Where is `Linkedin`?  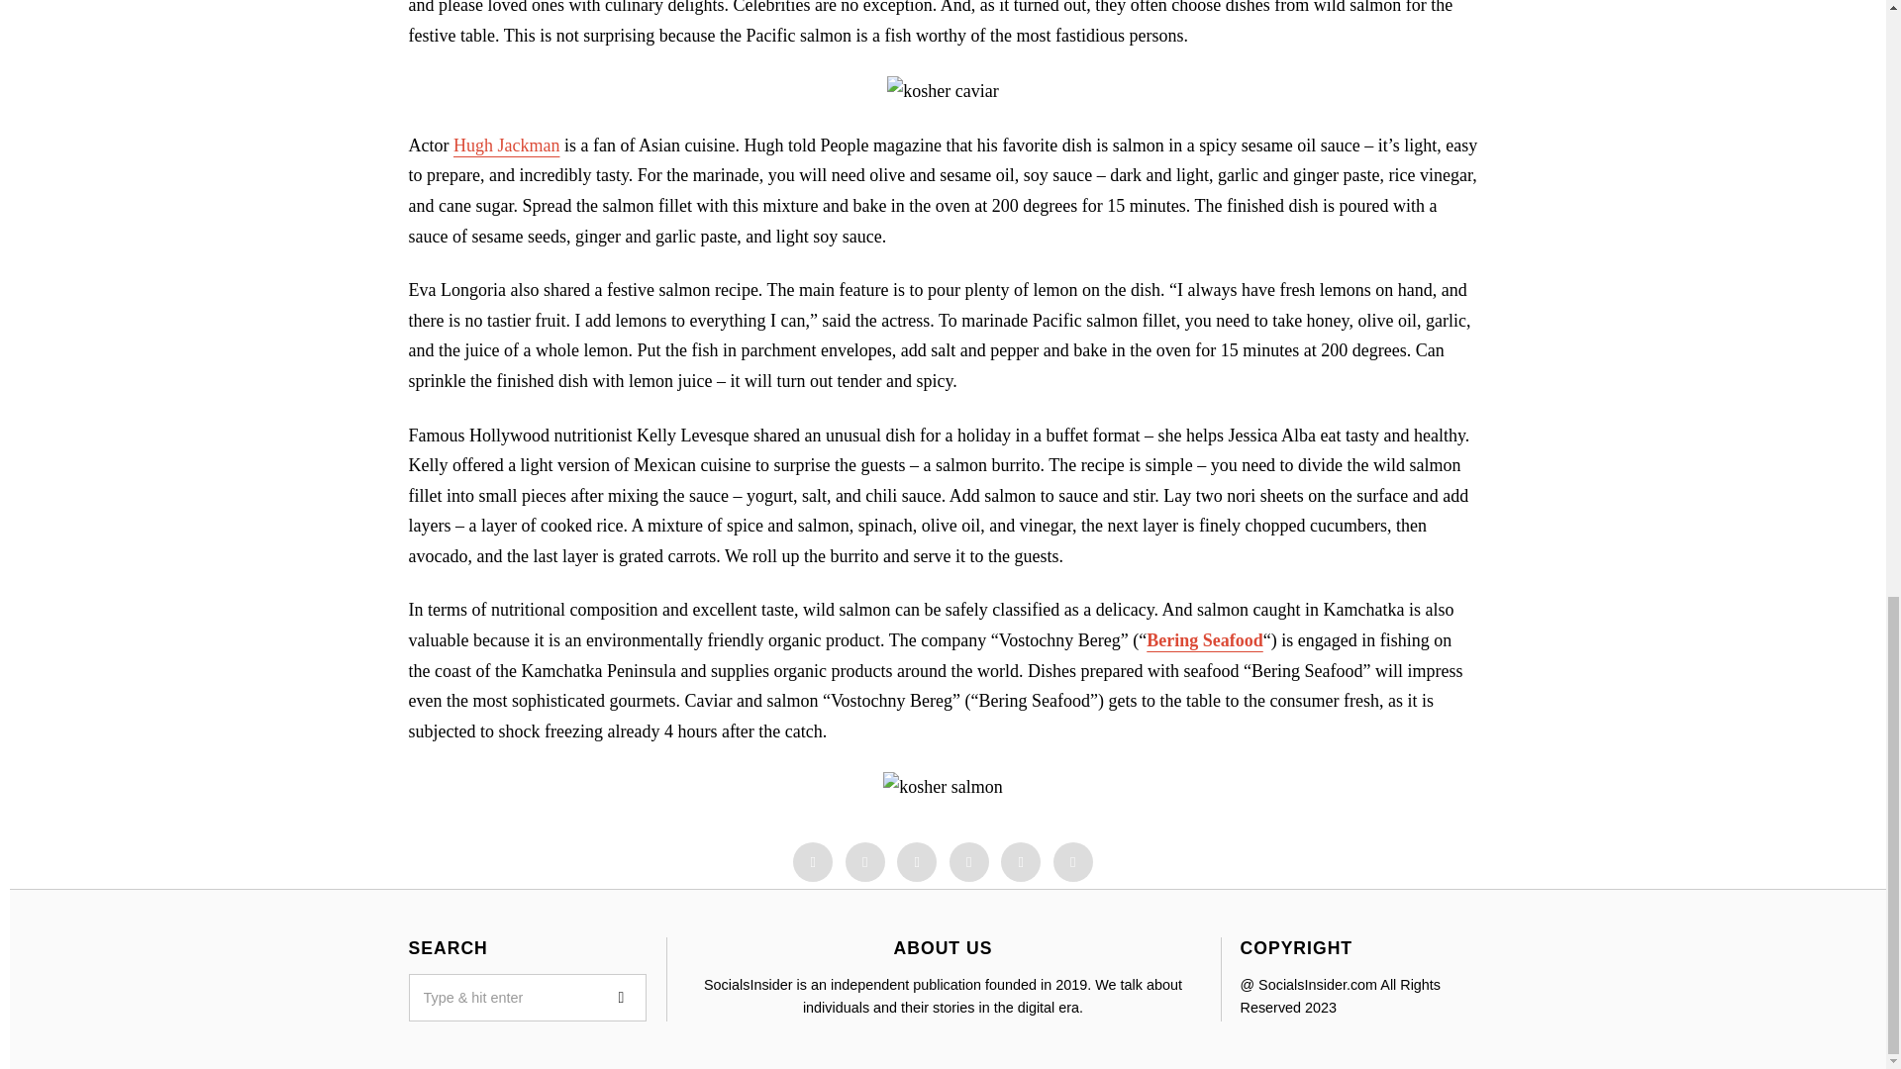 Linkedin is located at coordinates (968, 862).